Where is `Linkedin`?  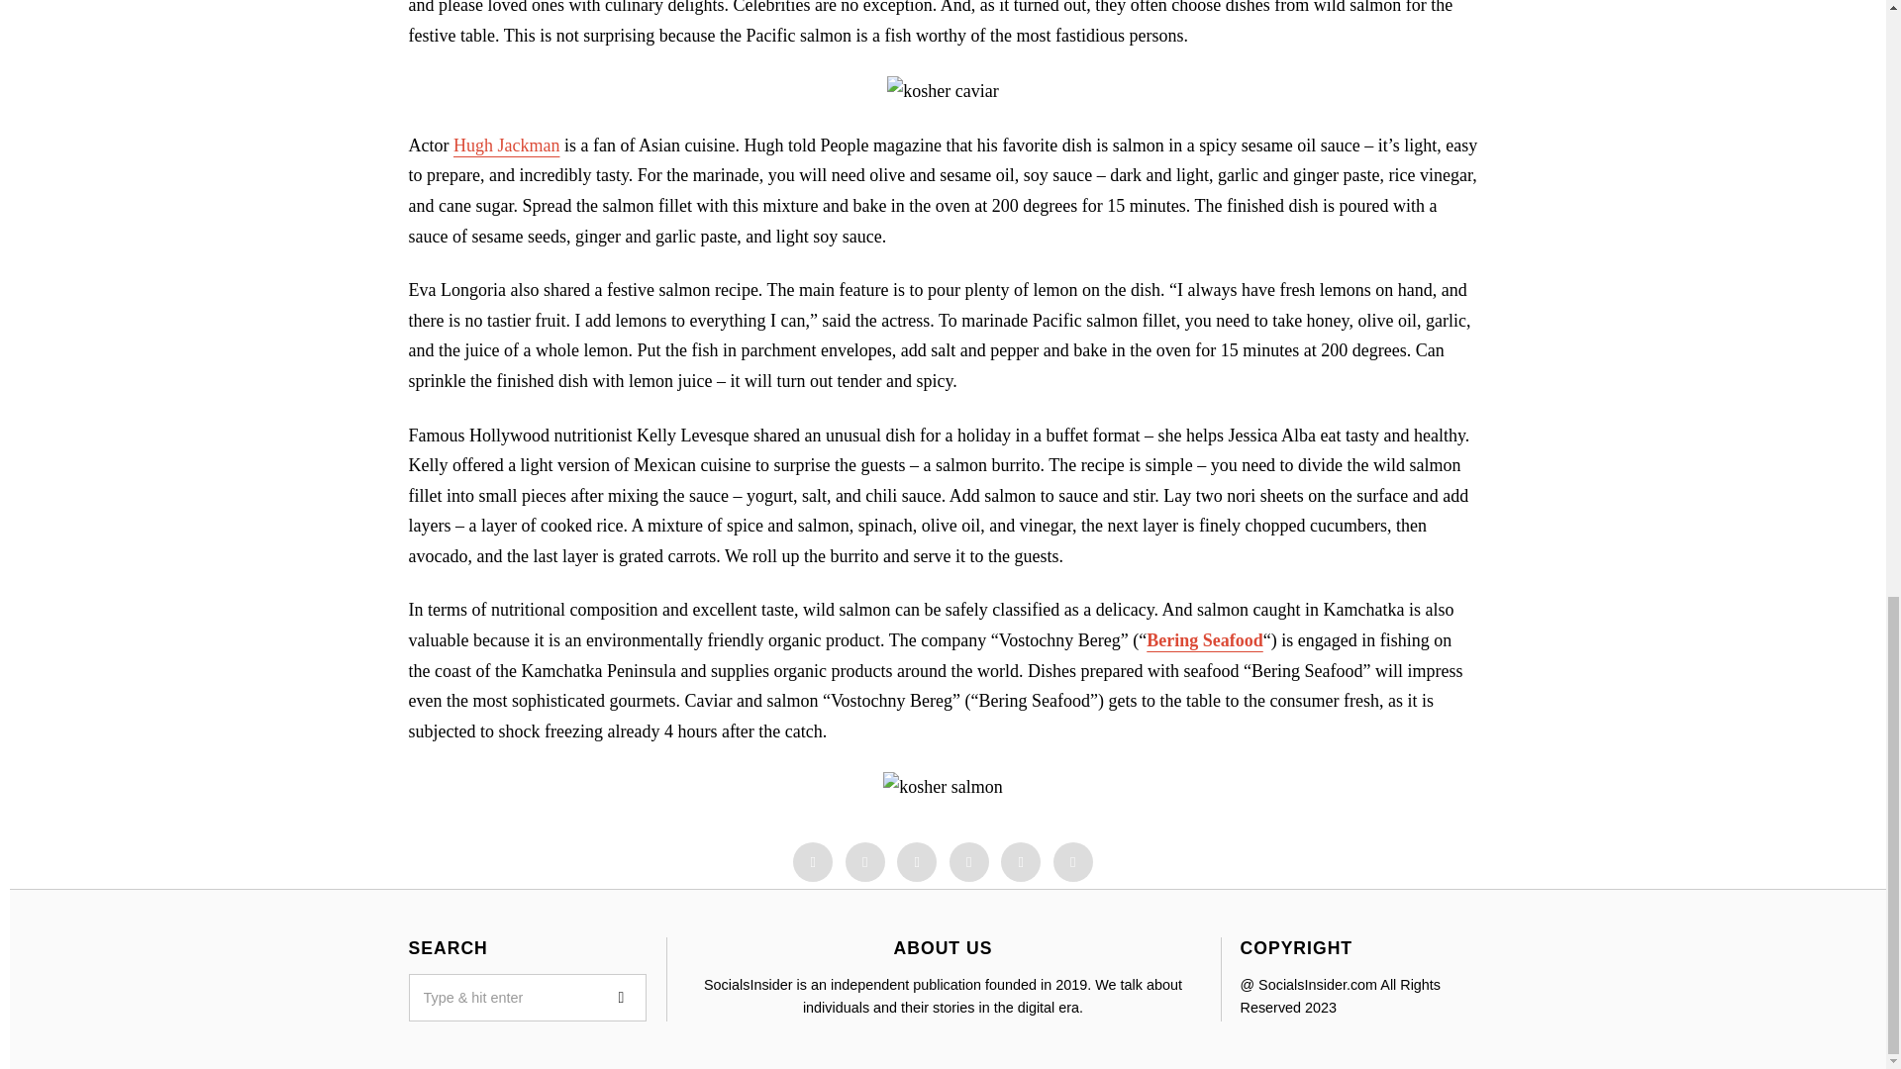 Linkedin is located at coordinates (968, 862).